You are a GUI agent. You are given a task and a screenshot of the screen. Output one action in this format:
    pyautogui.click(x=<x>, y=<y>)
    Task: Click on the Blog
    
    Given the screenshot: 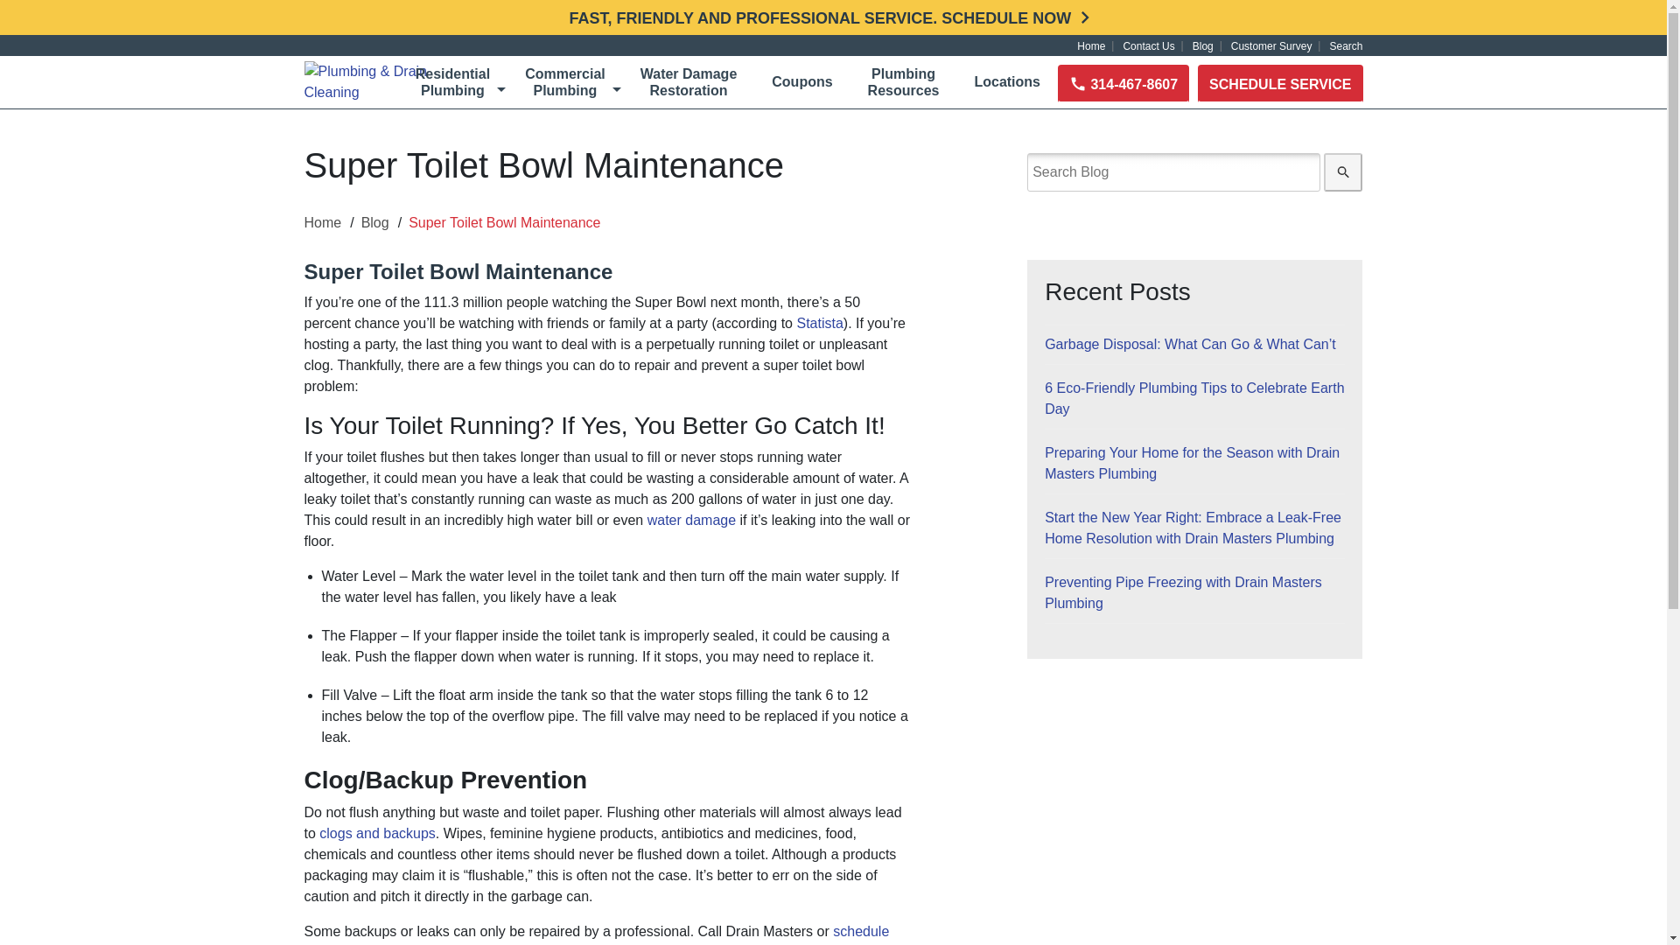 What is the action you would take?
    pyautogui.click(x=1271, y=45)
    